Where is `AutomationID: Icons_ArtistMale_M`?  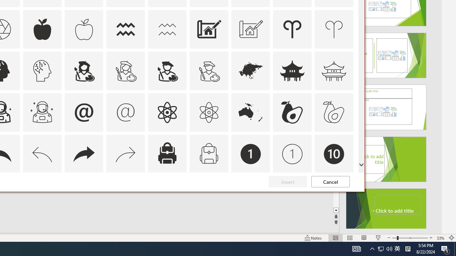 AutomationID: Icons_ArtistMale_M is located at coordinates (209, 70).